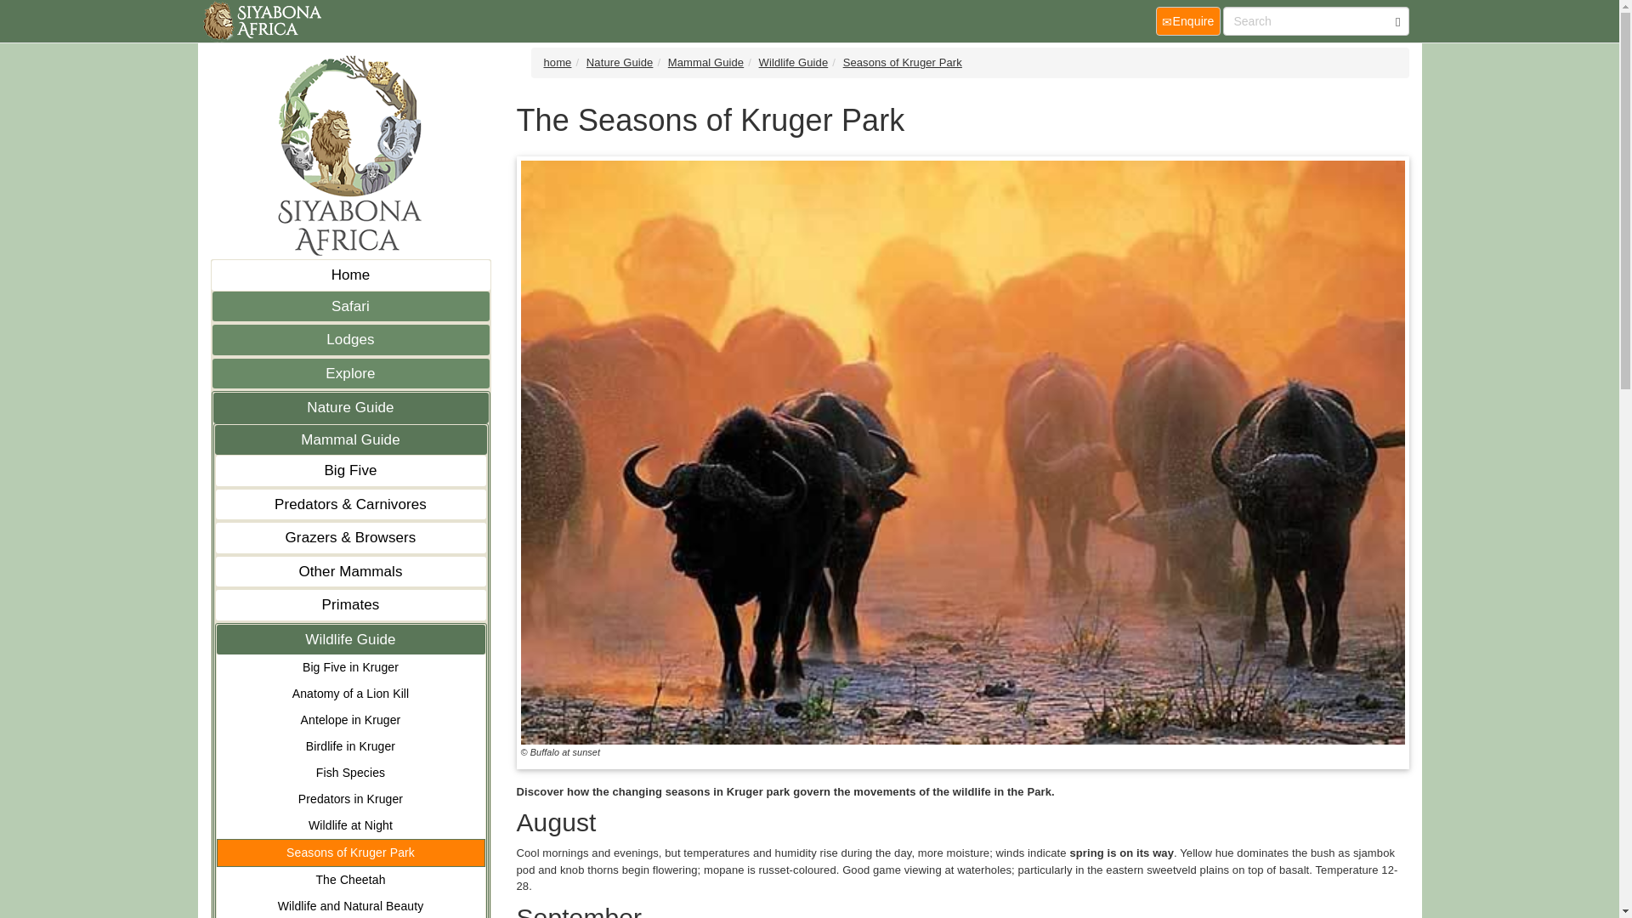  What do you see at coordinates (350, 340) in the screenshot?
I see `Lodges` at bounding box center [350, 340].